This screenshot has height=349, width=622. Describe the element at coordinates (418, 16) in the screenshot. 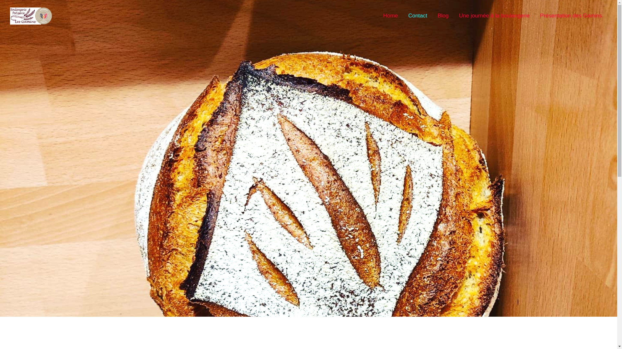

I see `Contact` at that location.